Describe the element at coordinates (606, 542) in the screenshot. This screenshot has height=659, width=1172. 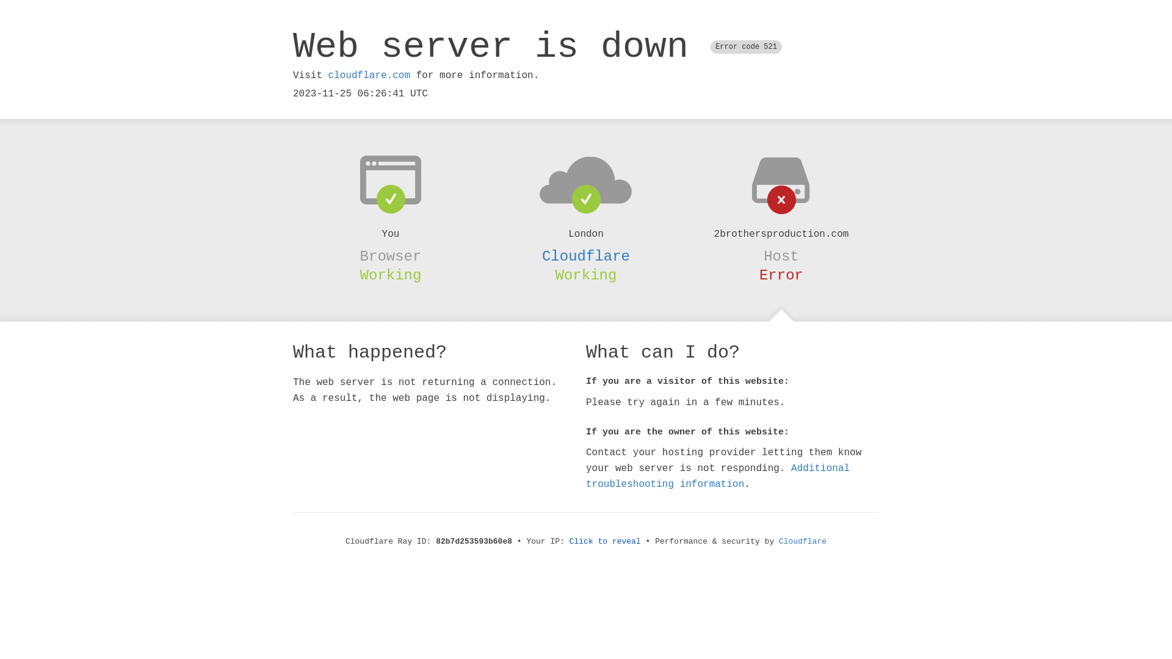
I see `Click to reveal` at that location.